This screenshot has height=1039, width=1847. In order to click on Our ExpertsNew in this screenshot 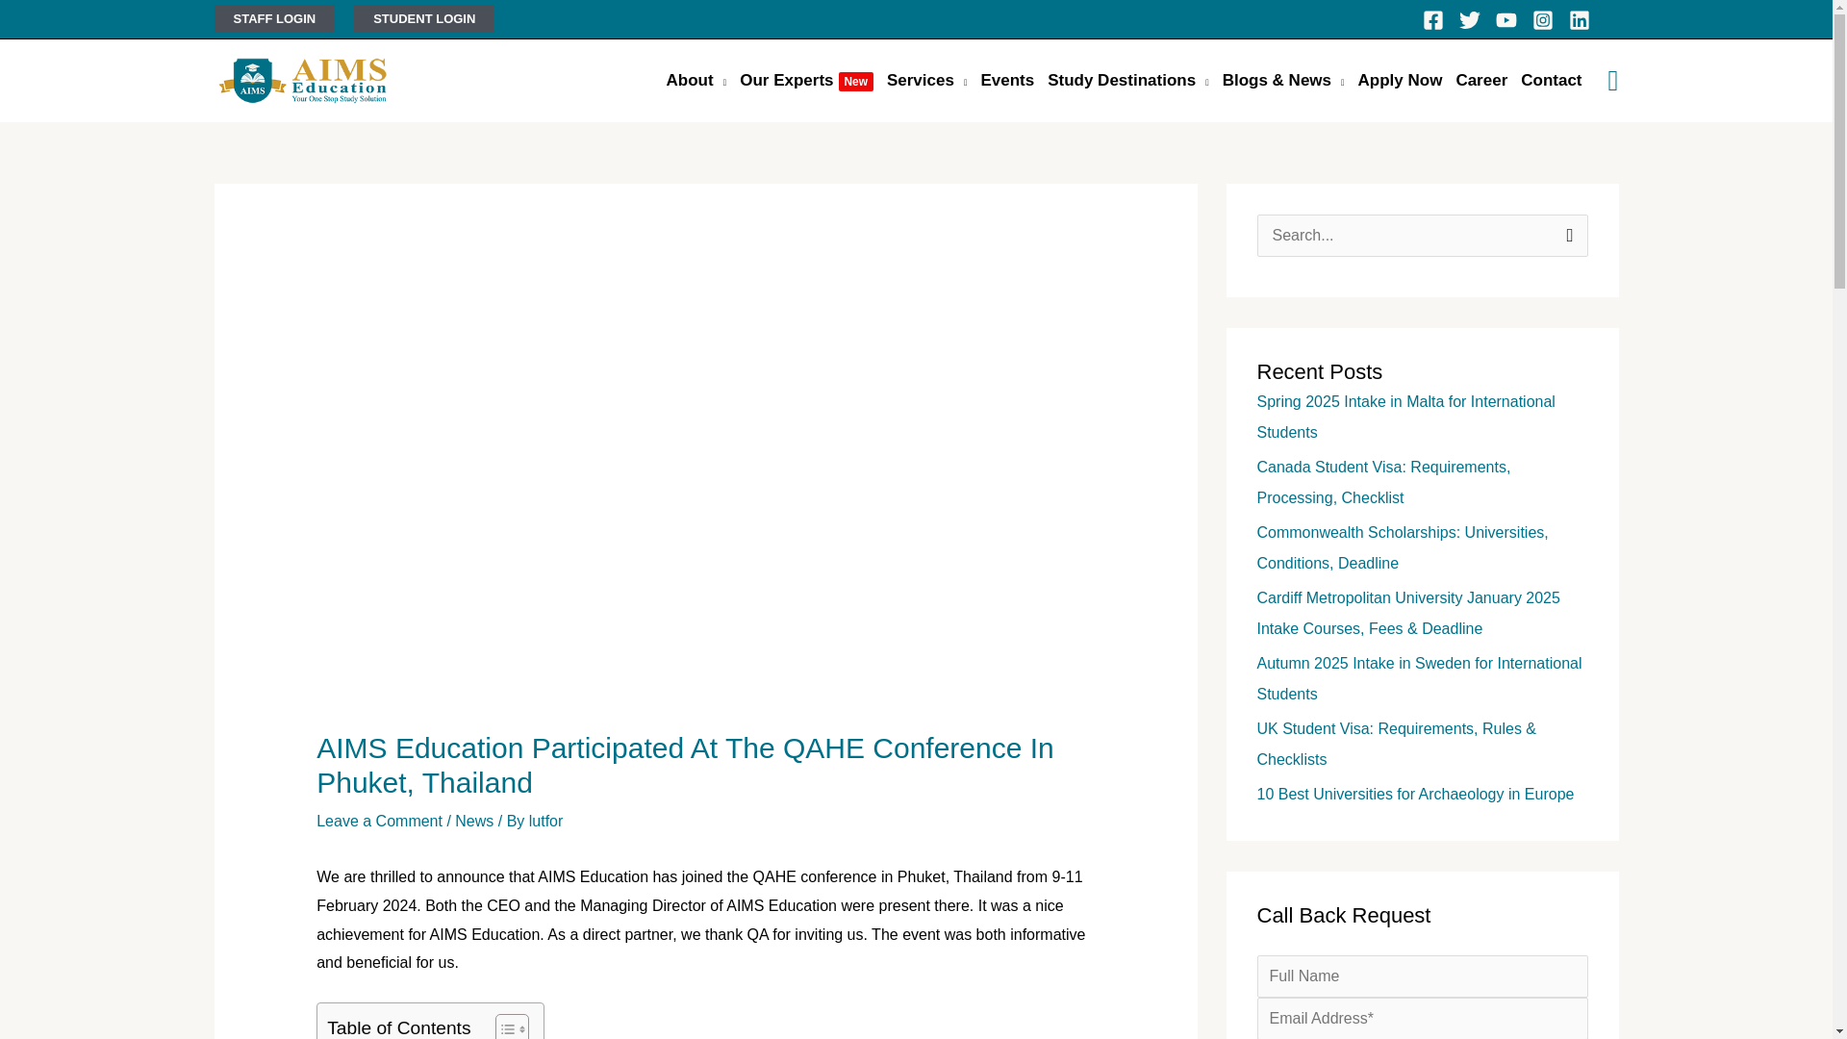, I will do `click(806, 81)`.